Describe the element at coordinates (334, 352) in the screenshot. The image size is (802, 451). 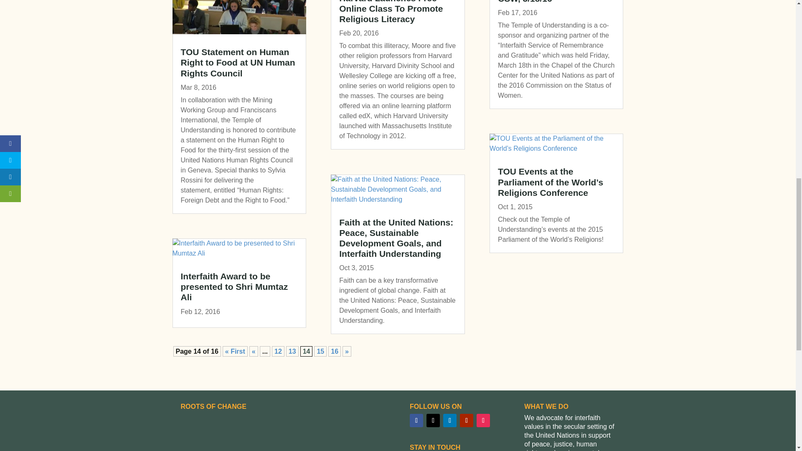
I see `Page 16` at that location.